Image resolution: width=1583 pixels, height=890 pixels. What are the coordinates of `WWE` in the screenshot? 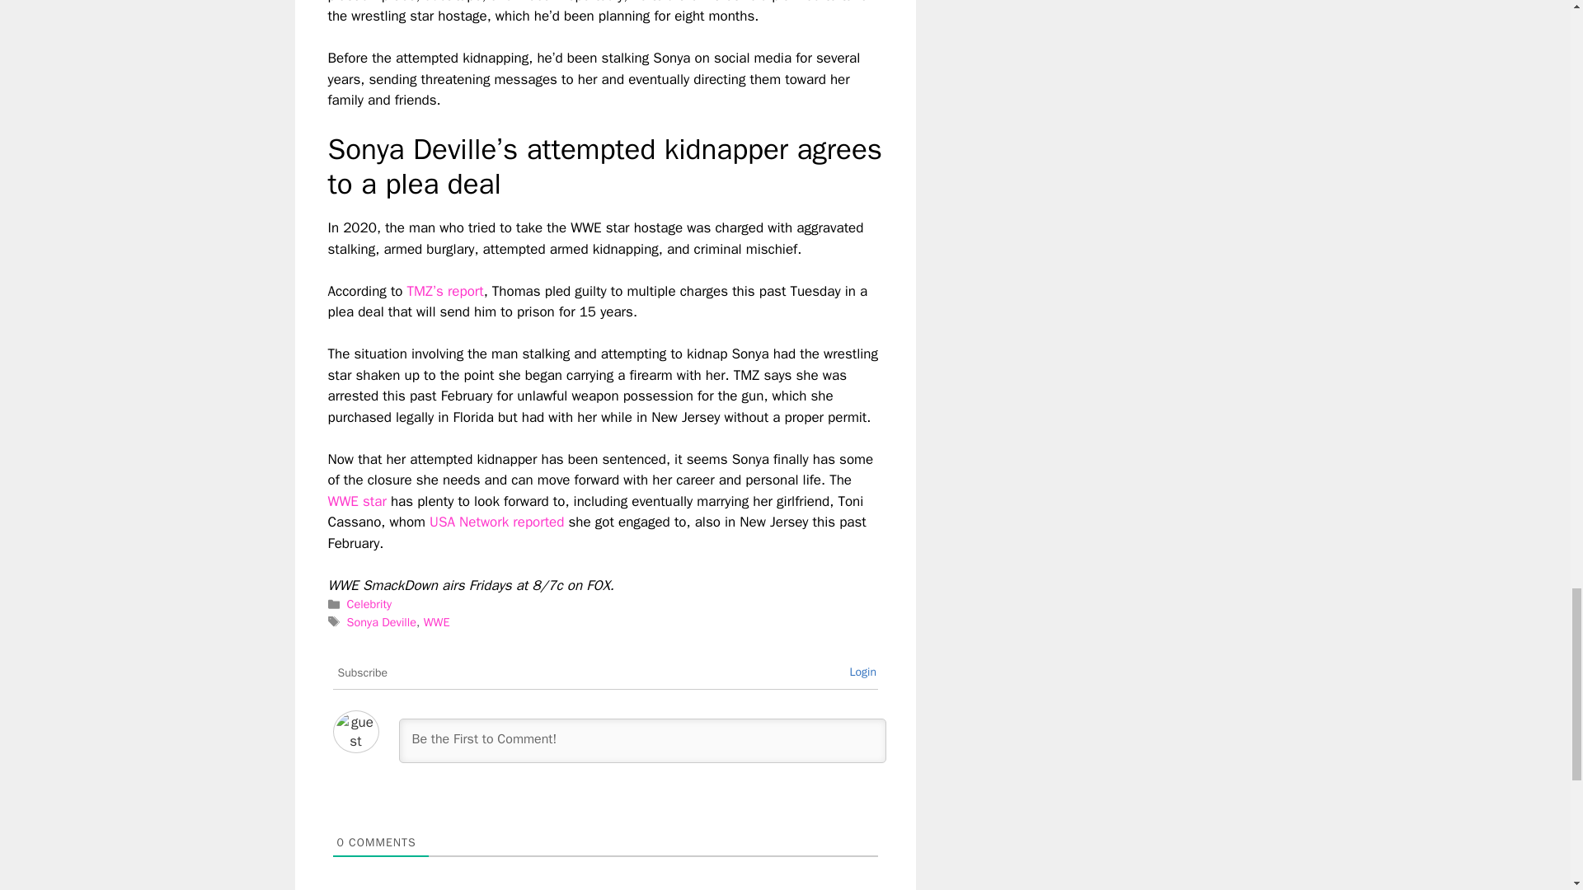 It's located at (437, 621).